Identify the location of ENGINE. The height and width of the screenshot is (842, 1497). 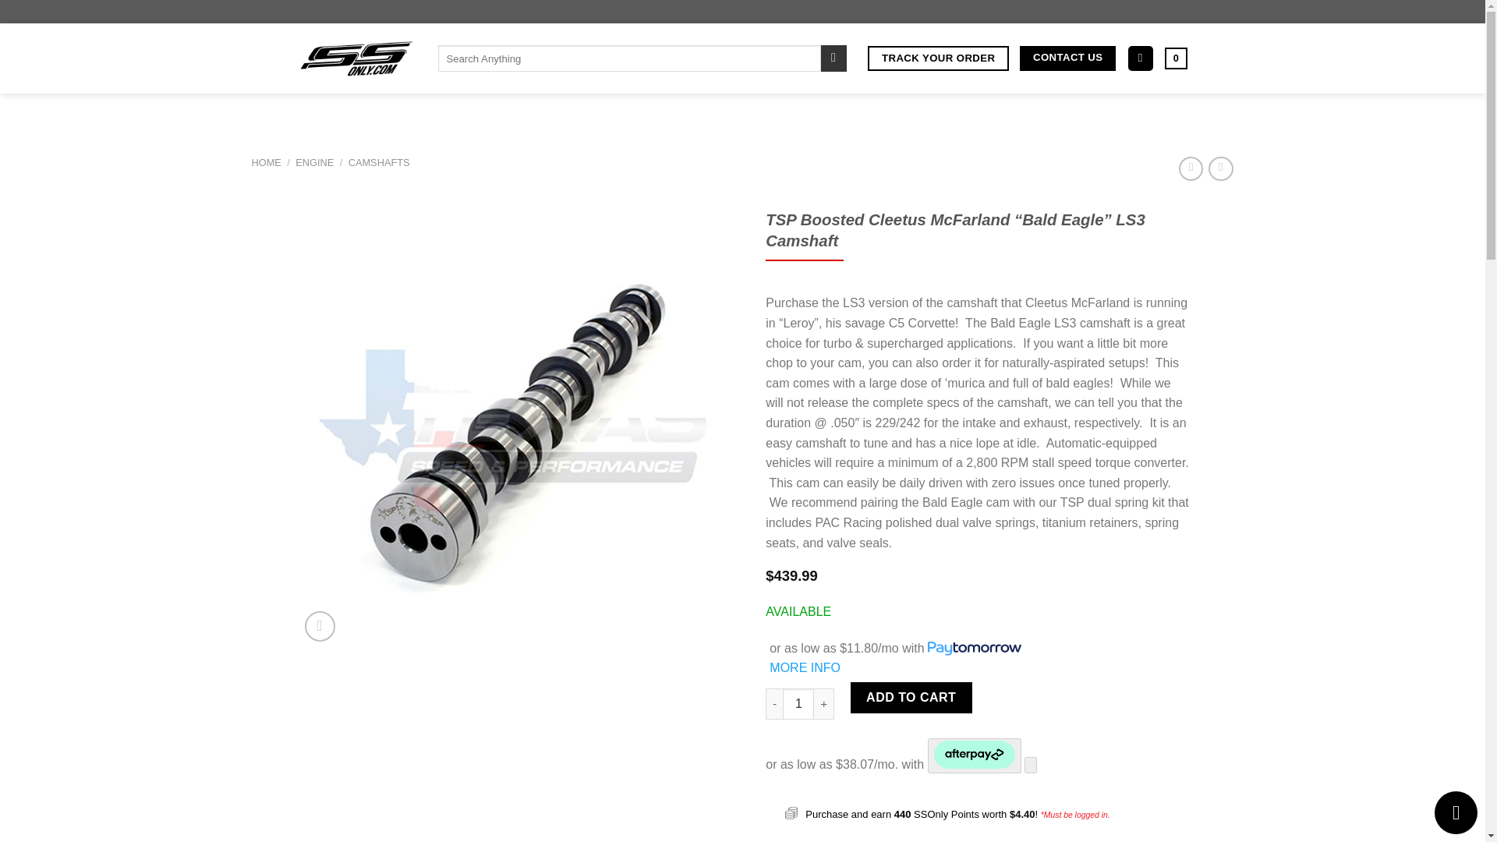
(314, 162).